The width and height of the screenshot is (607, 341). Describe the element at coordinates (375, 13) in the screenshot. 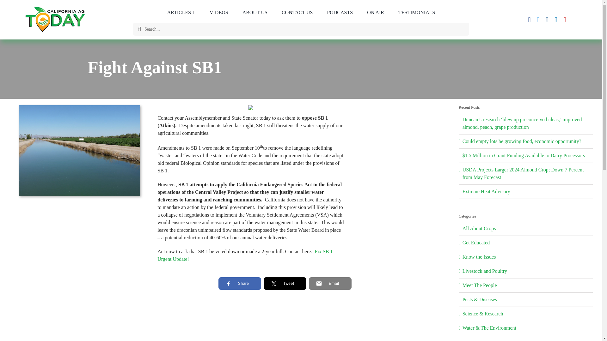

I see `ON AIR` at that location.